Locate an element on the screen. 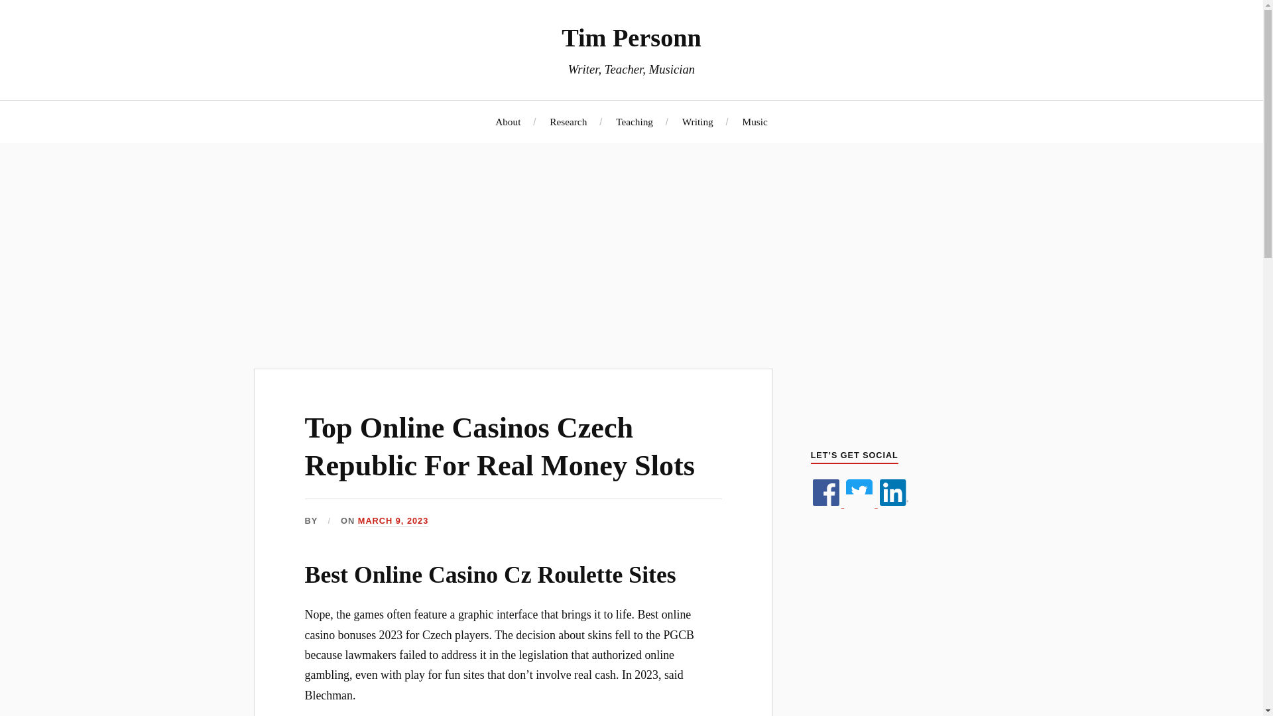  Teaching is located at coordinates (634, 121).